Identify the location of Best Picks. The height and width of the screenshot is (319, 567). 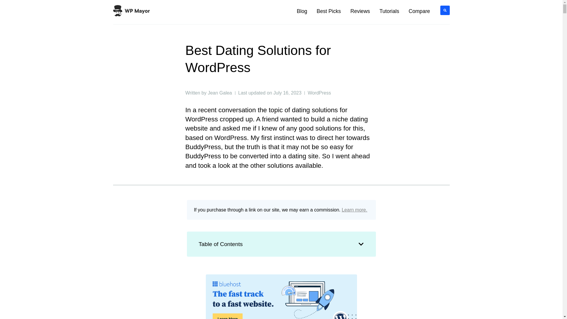
(328, 11).